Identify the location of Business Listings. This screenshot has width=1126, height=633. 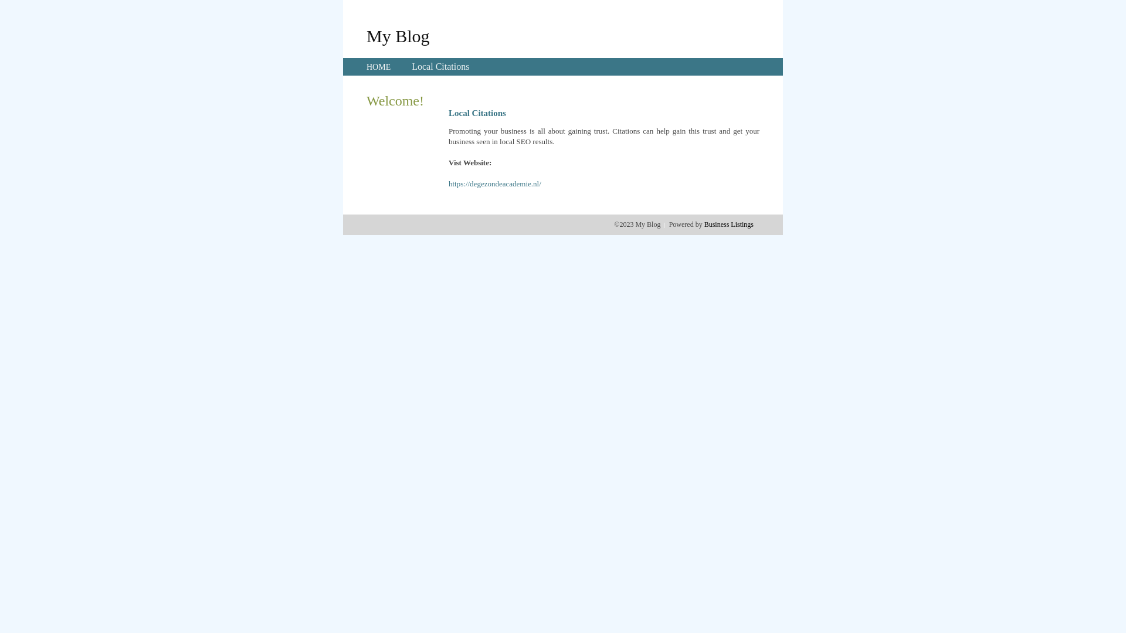
(729, 224).